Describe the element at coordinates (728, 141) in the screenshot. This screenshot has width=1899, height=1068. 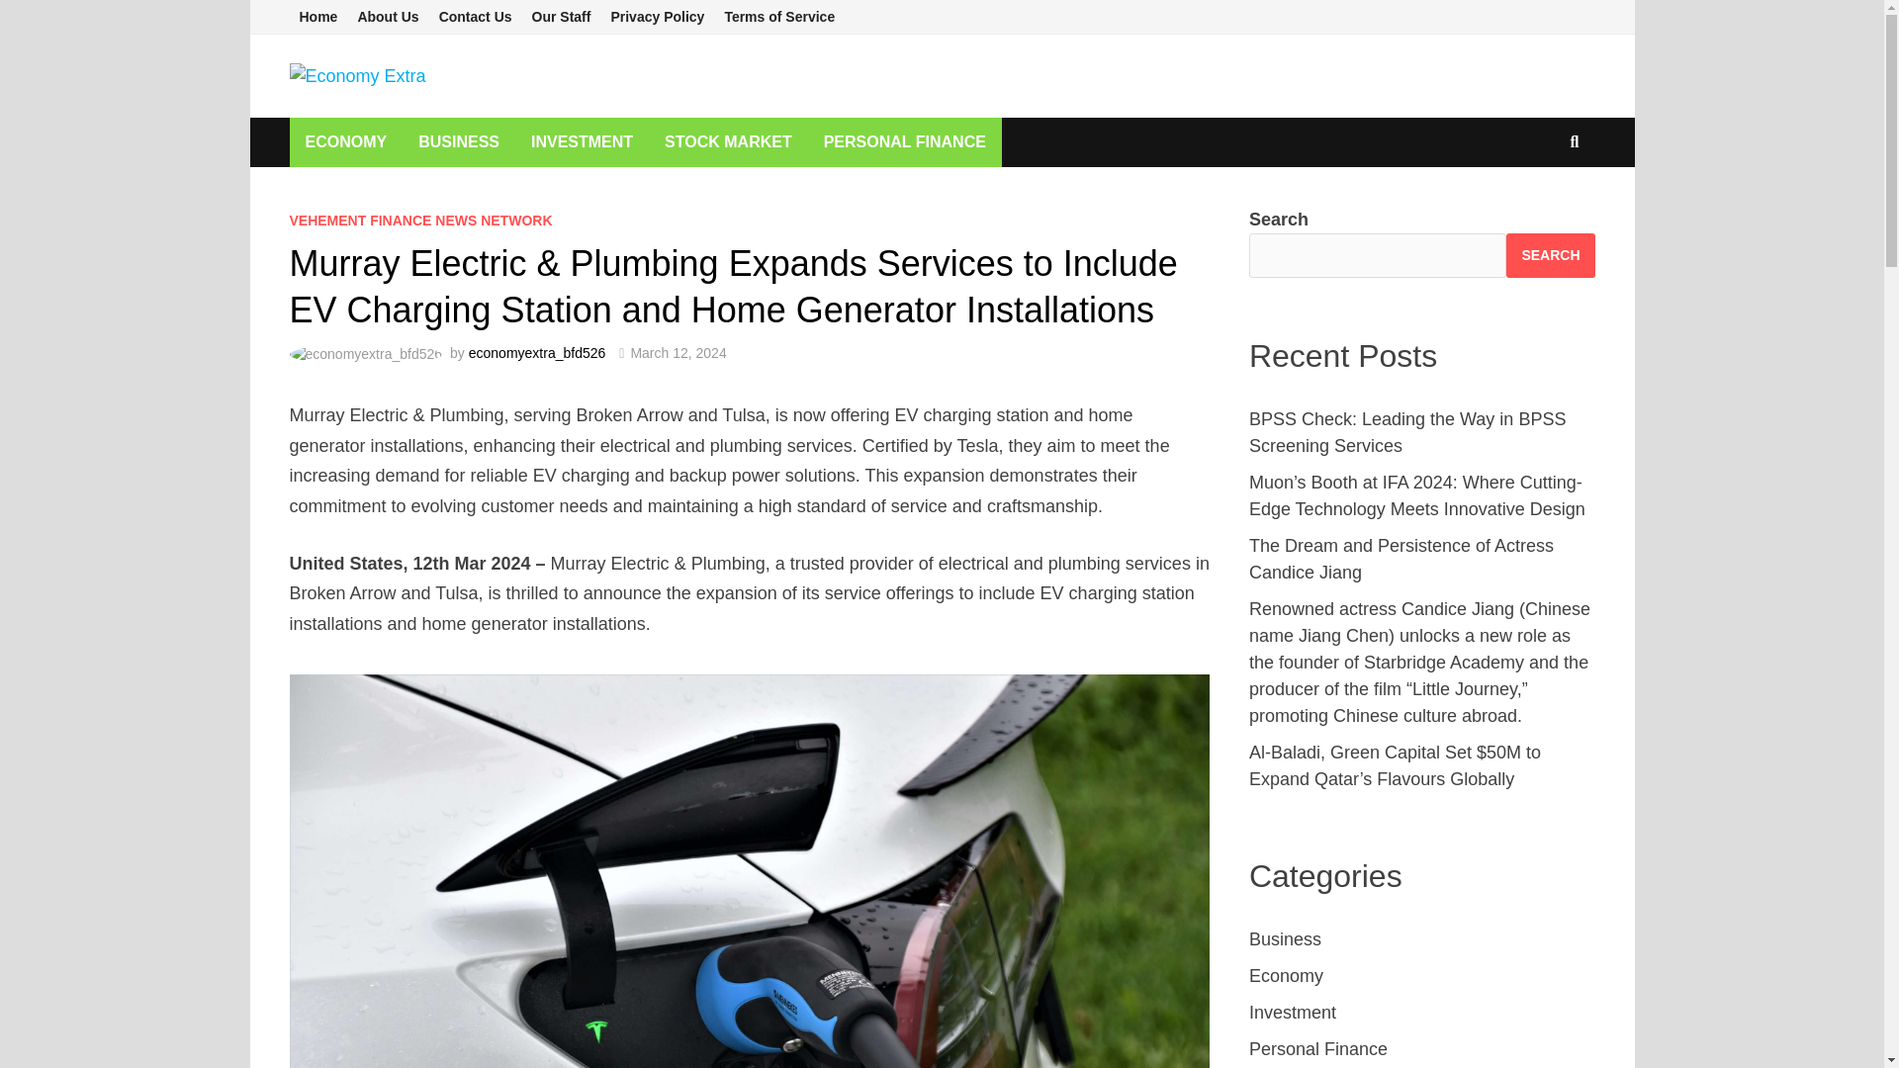
I see `STOCK MARKET` at that location.